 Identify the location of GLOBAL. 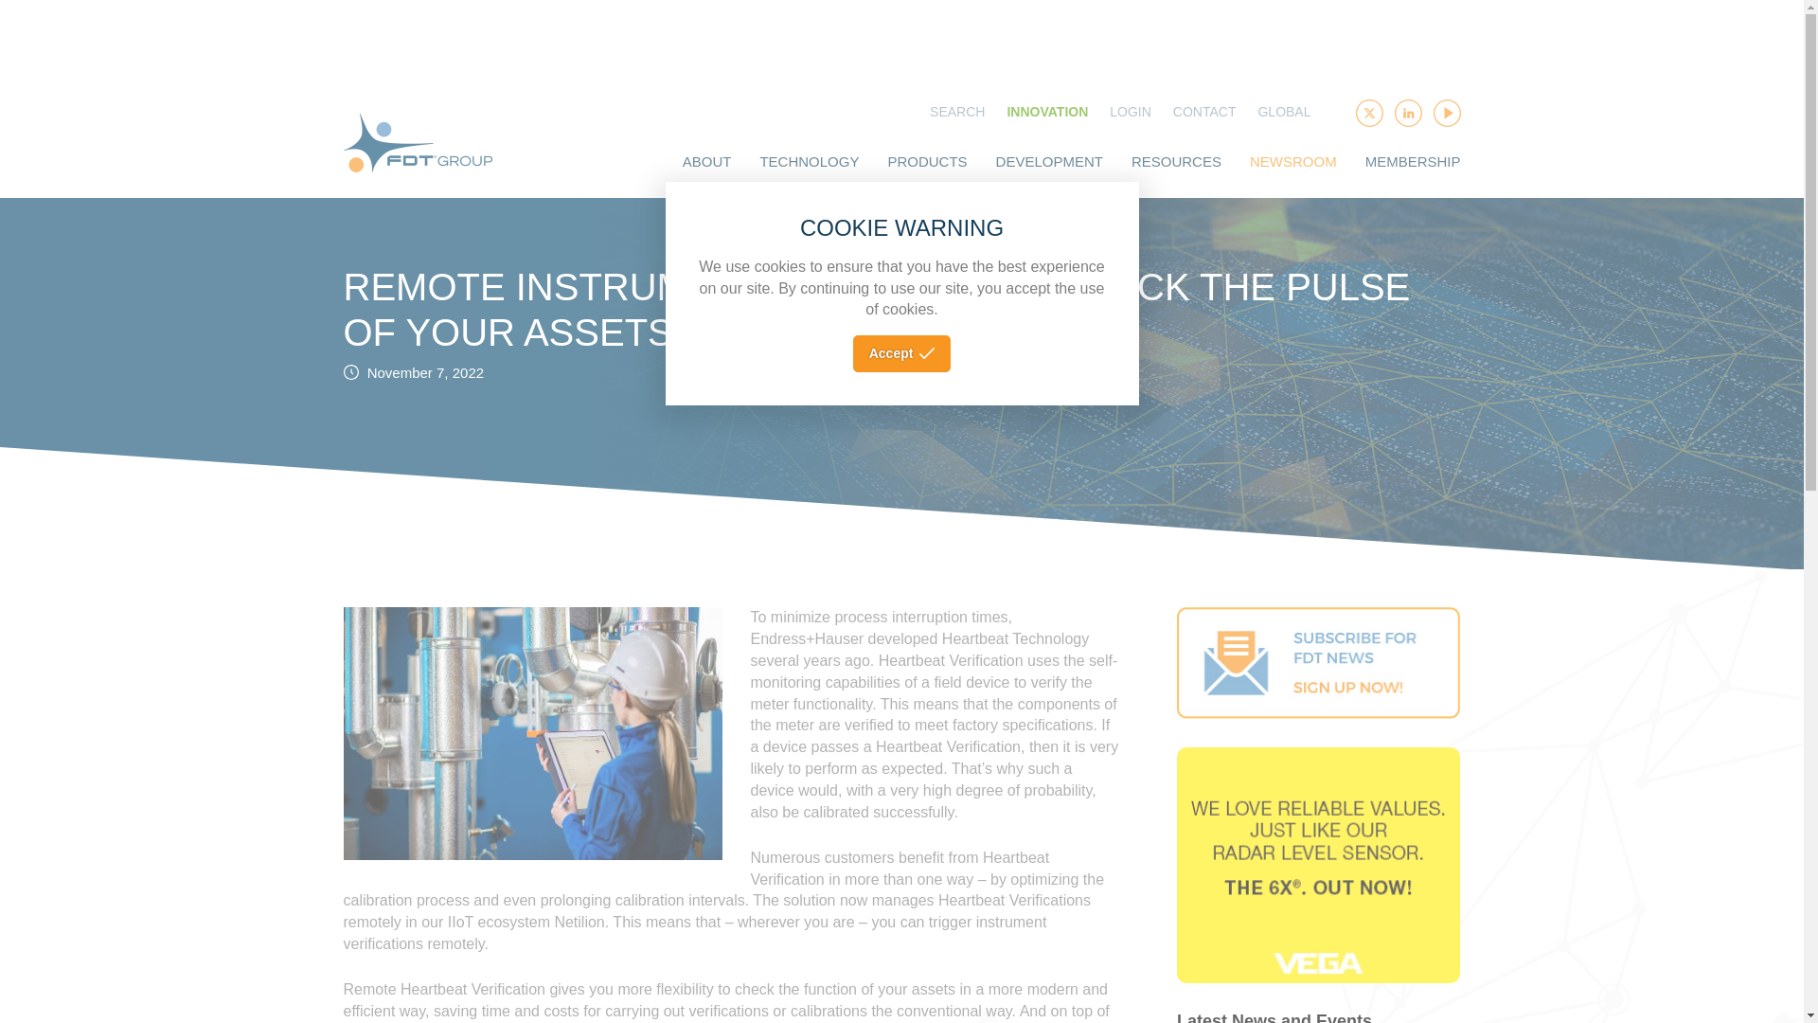
(1284, 117).